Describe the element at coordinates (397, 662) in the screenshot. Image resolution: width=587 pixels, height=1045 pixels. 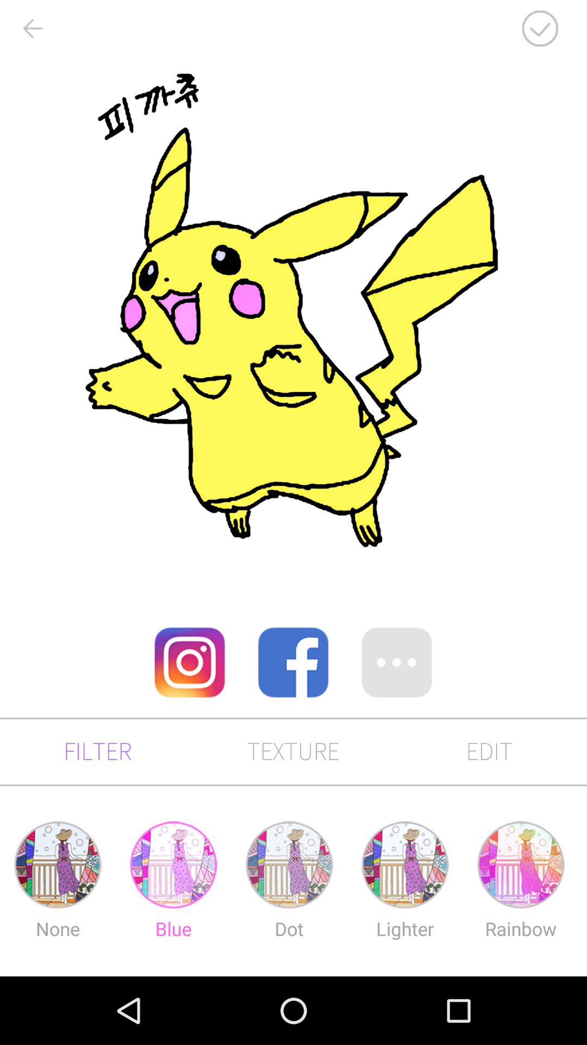
I see `more options` at that location.